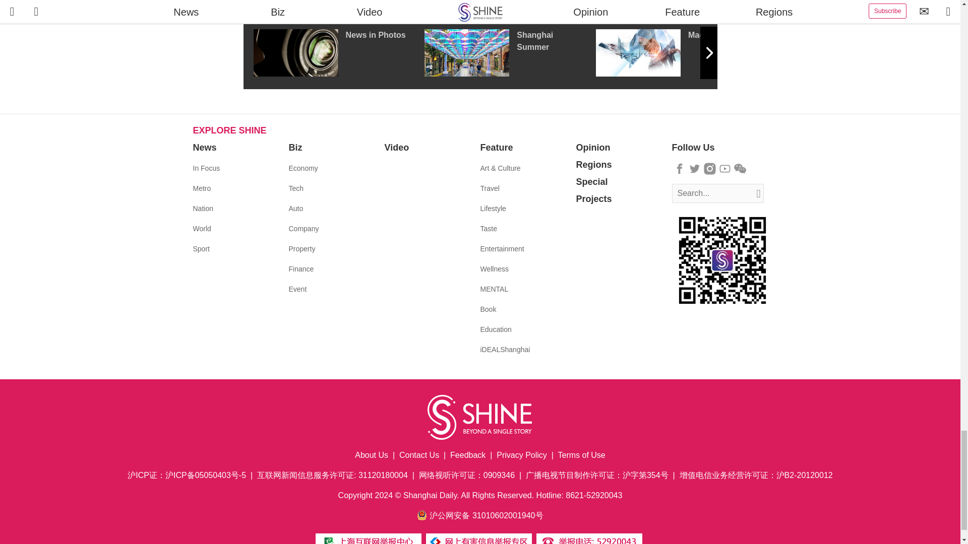  What do you see at coordinates (710, 168) in the screenshot?
I see `Follow us on Instagram` at bounding box center [710, 168].